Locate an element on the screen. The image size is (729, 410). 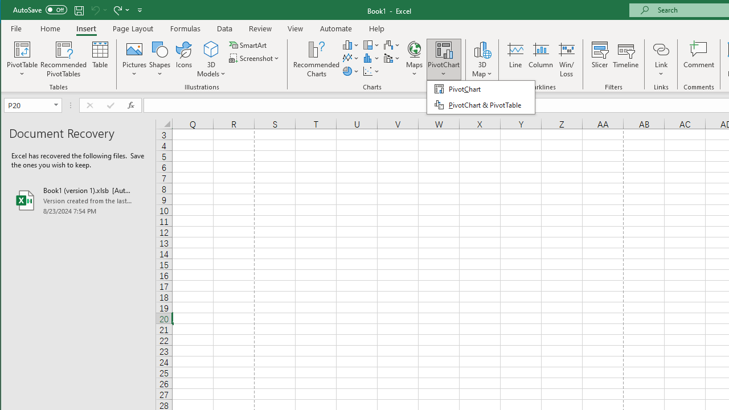
PivotTable is located at coordinates (23, 49).